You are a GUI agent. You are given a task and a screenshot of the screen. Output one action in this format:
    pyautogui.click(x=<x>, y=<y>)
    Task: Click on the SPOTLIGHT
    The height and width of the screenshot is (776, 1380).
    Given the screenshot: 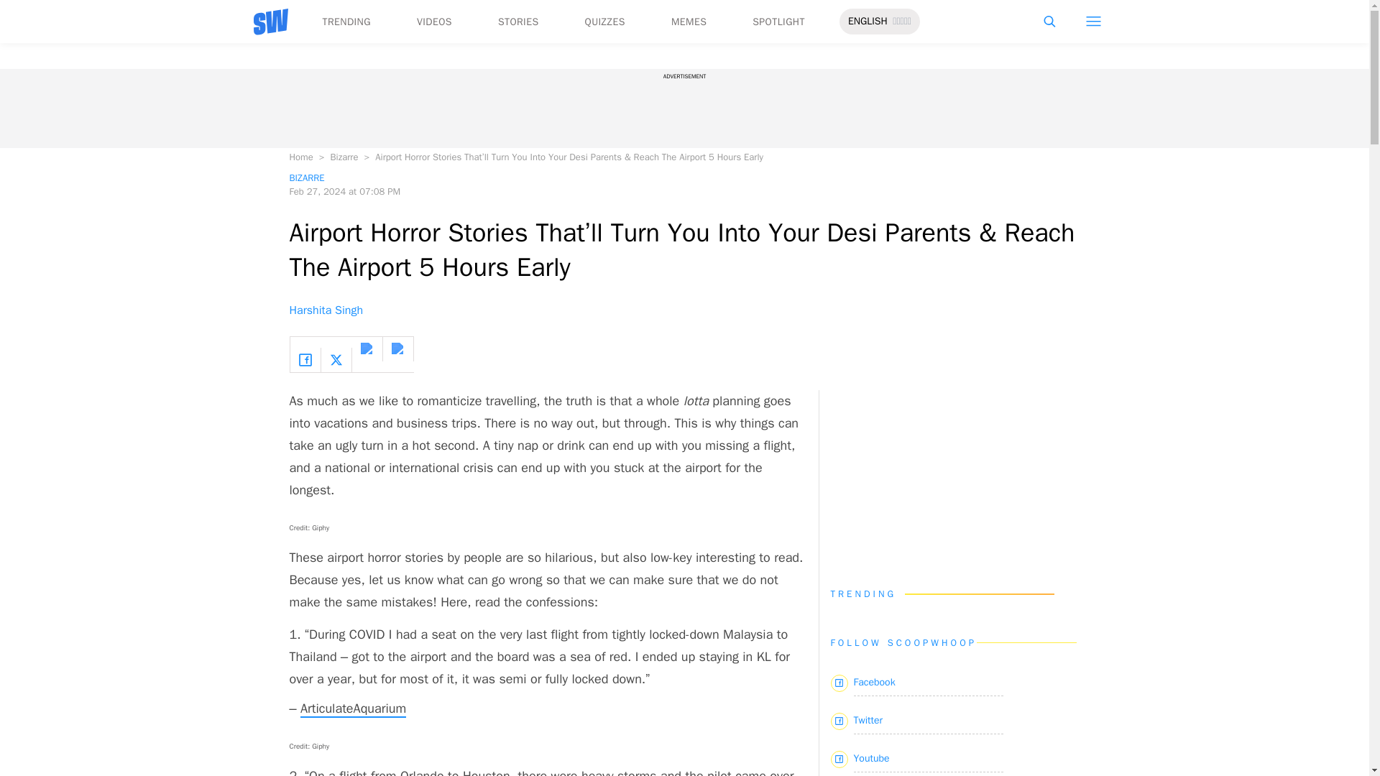 What is the action you would take?
    pyautogui.click(x=778, y=22)
    